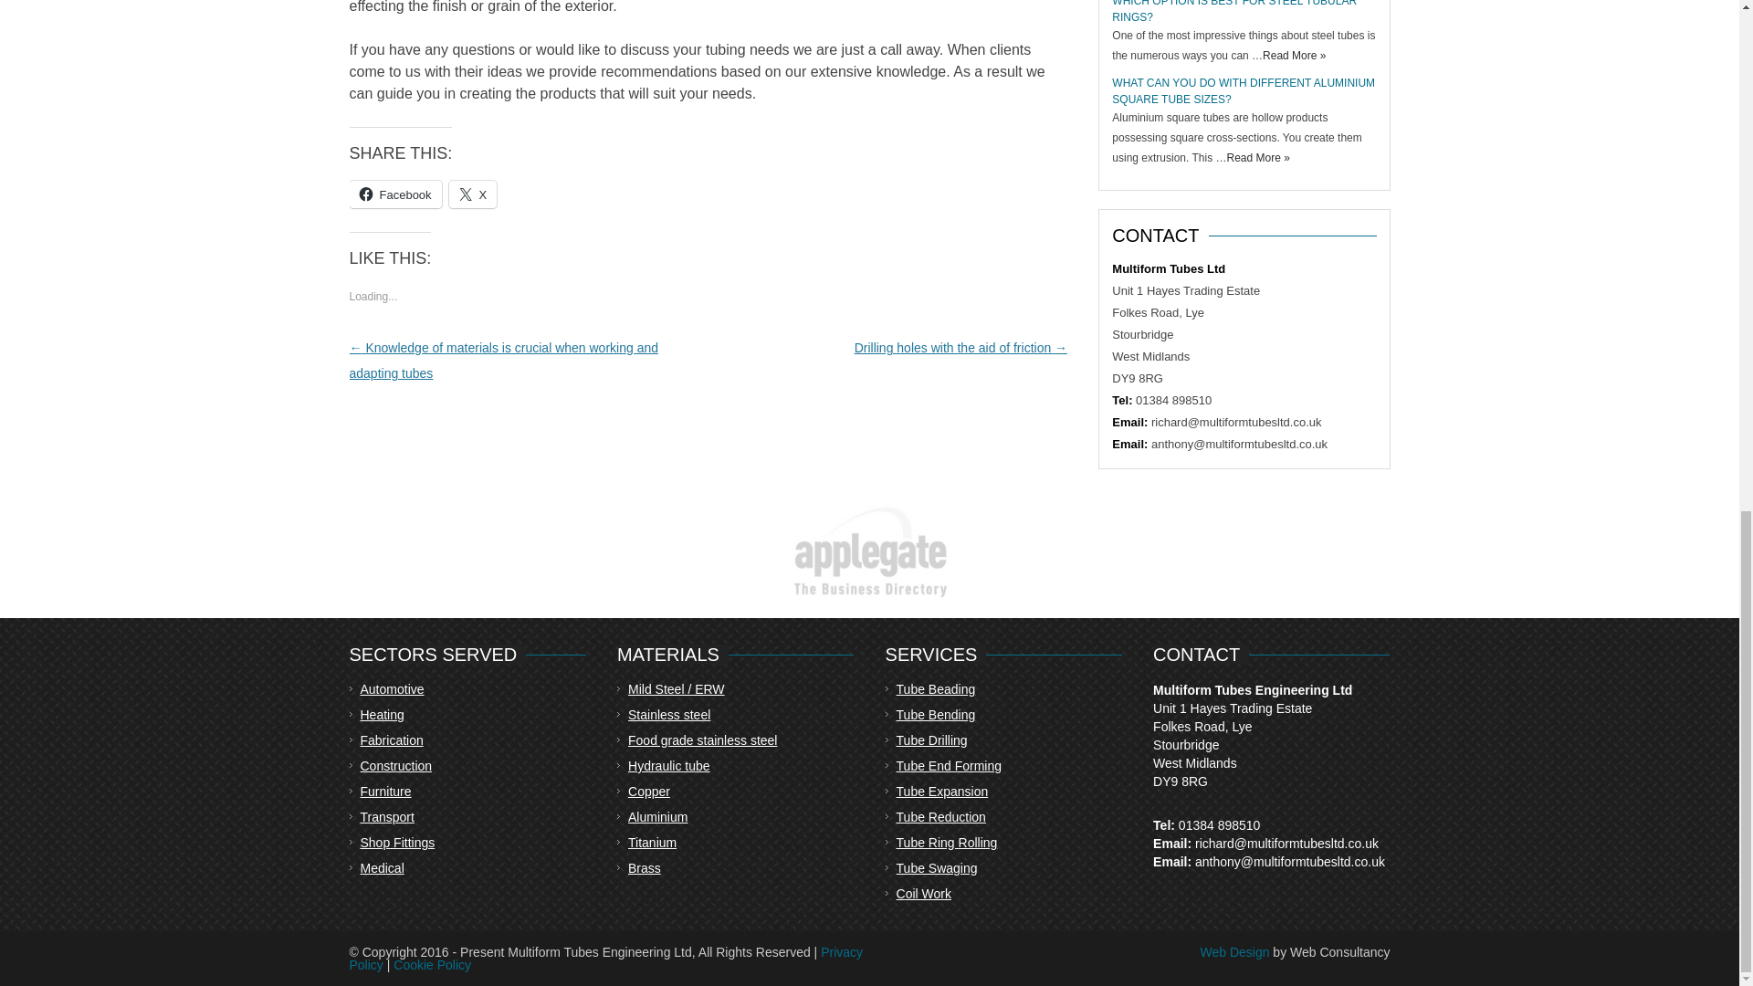  Describe the element at coordinates (432, 964) in the screenshot. I see `Cookie Policy` at that location.